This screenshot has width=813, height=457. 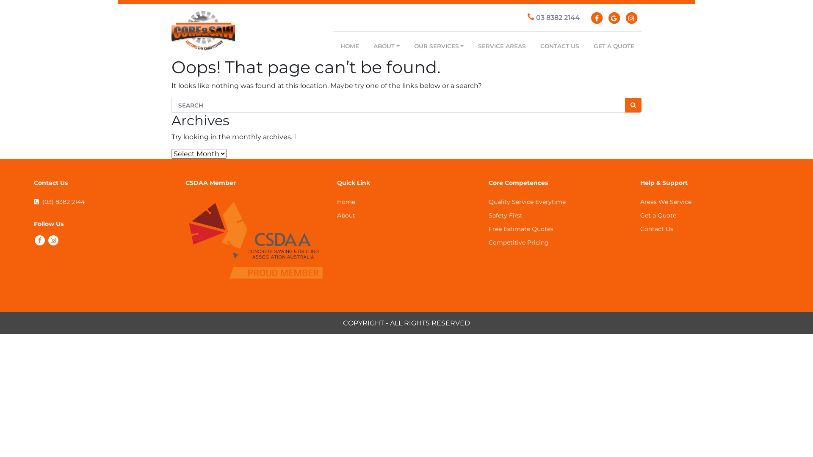 What do you see at coordinates (350, 46) in the screenshot?
I see `HOME` at bounding box center [350, 46].